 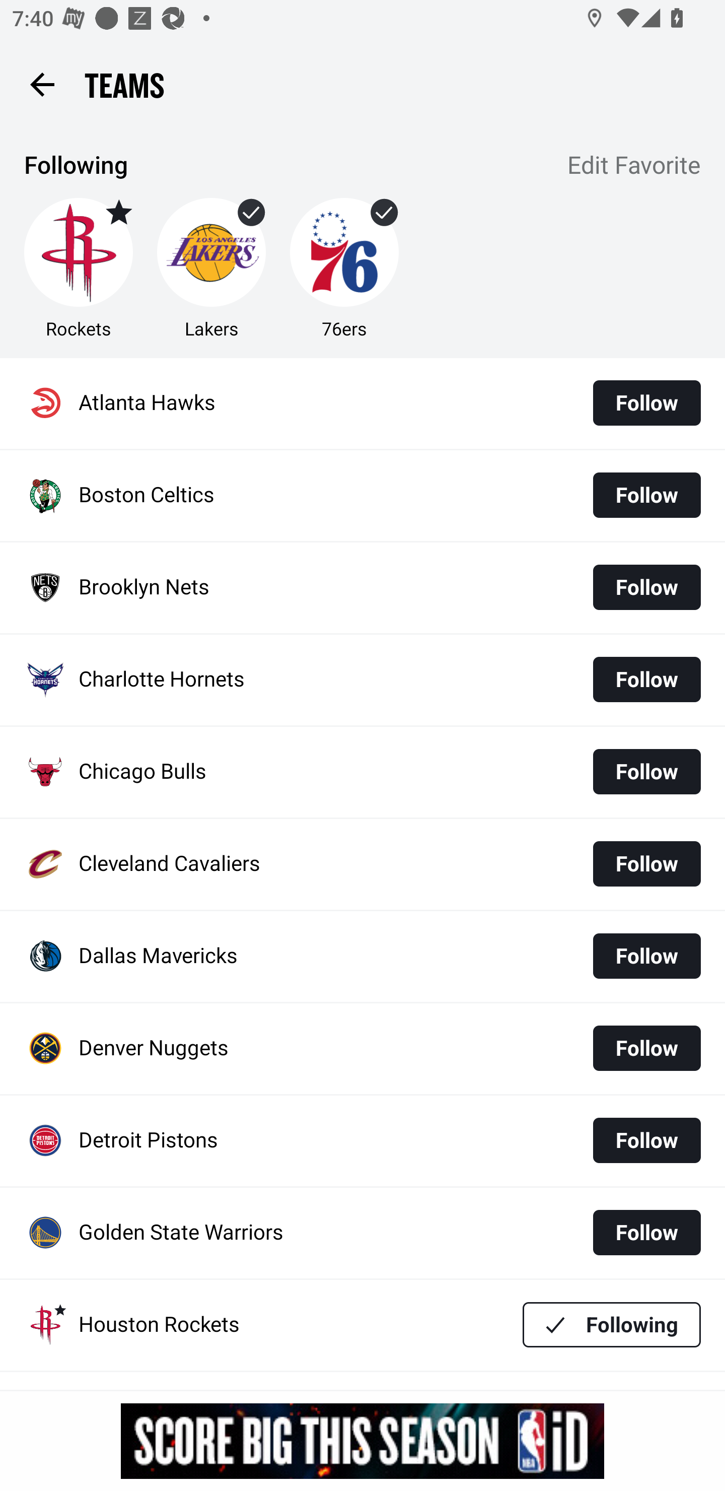 What do you see at coordinates (646, 956) in the screenshot?
I see `Follow` at bounding box center [646, 956].